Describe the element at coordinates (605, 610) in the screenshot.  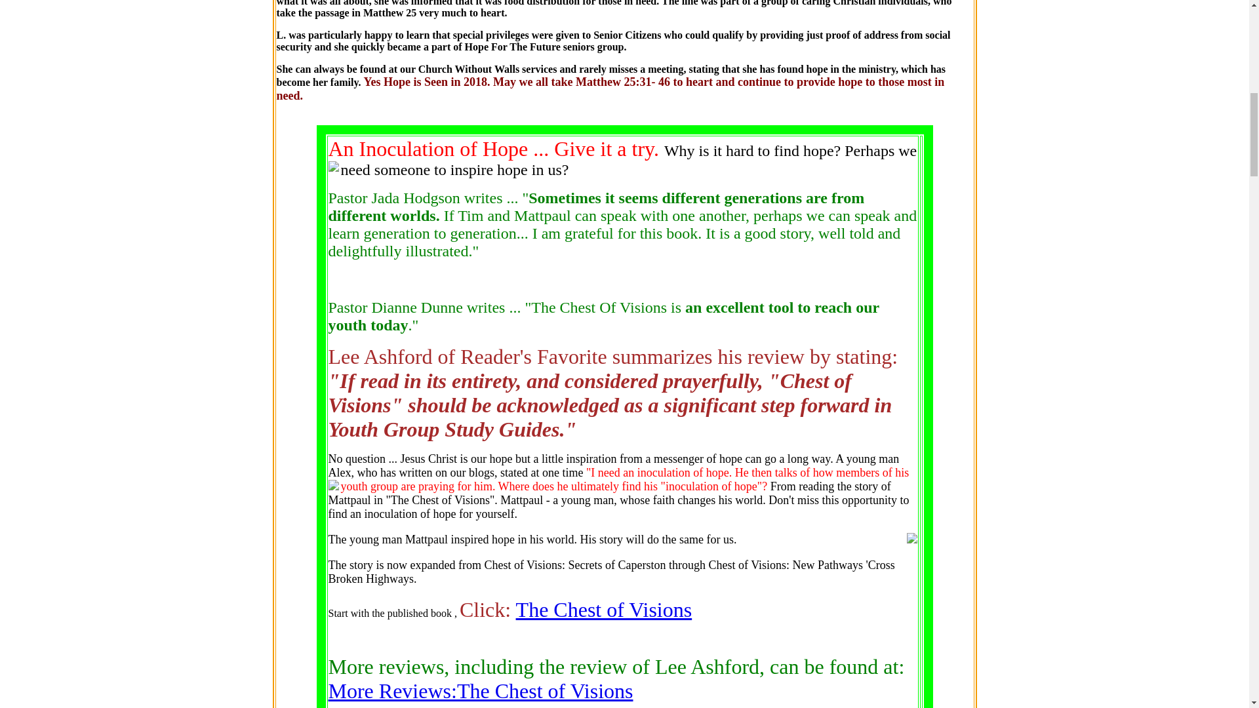
I see `The Chest of Visions` at that location.